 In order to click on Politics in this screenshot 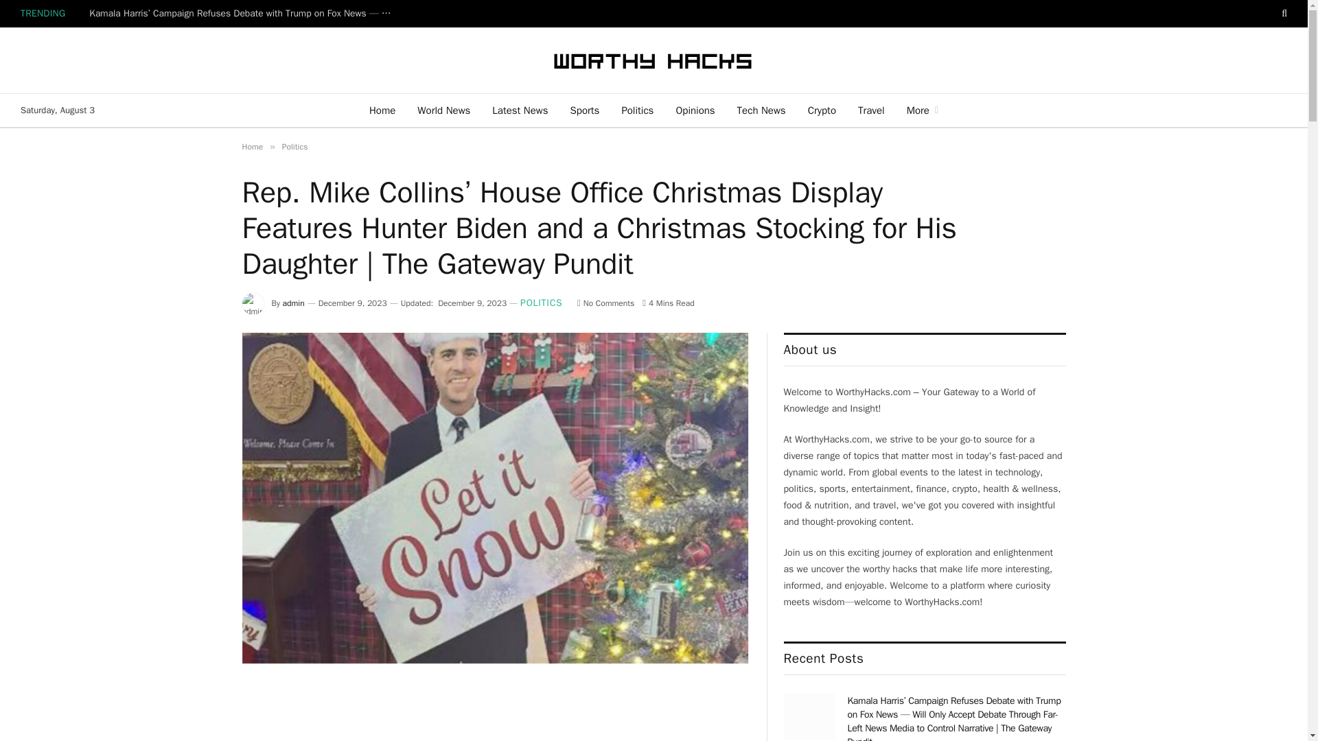, I will do `click(295, 147)`.